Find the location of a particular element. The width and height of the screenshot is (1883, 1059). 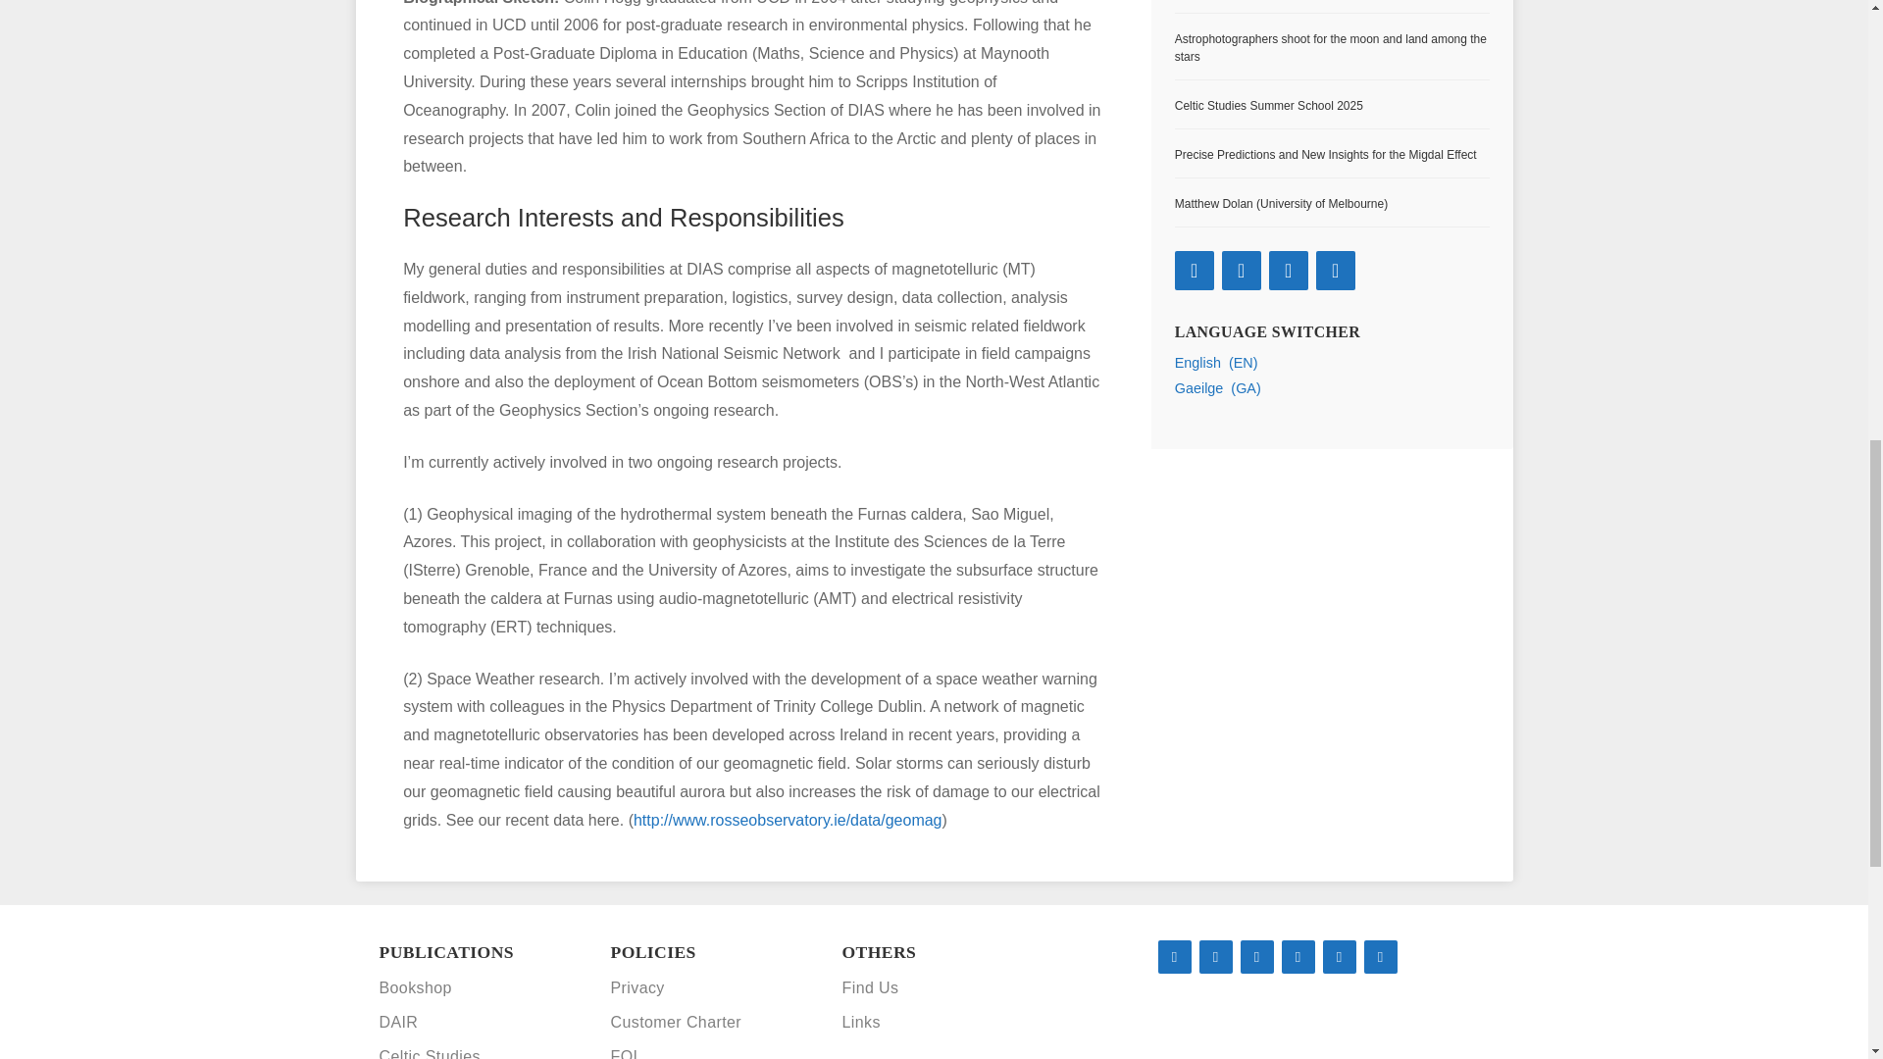

Mastodon is located at coordinates (1195, 270).